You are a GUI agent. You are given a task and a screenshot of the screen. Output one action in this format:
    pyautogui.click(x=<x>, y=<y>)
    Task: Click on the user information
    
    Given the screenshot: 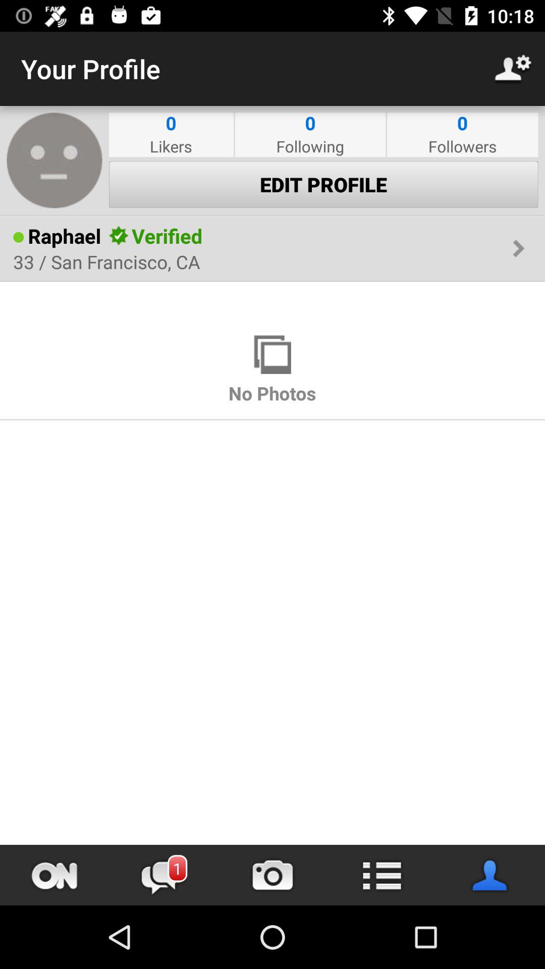 What is the action you would take?
    pyautogui.click(x=490, y=875)
    